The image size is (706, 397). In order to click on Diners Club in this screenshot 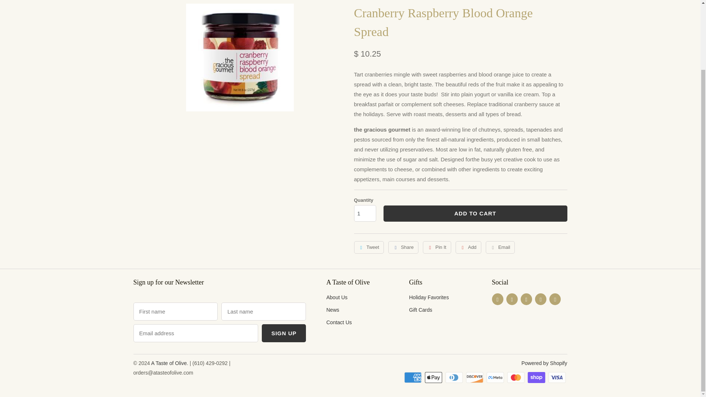, I will do `click(455, 377)`.